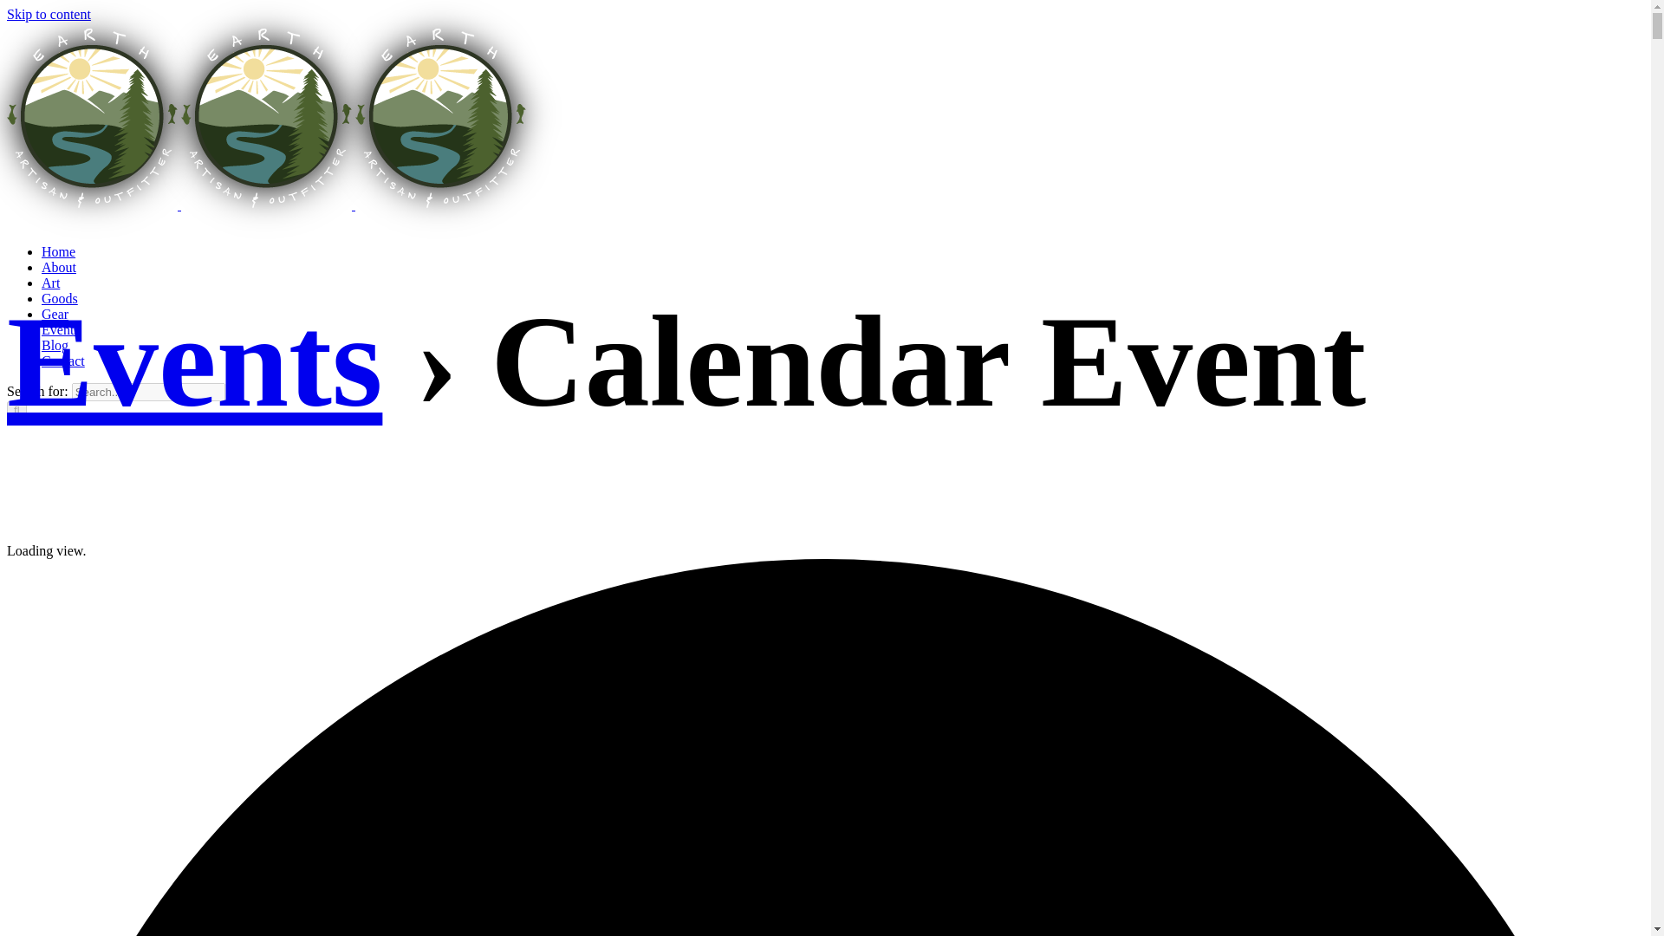 The height and width of the screenshot is (936, 1664). Describe the element at coordinates (194, 361) in the screenshot. I see `Events` at that location.